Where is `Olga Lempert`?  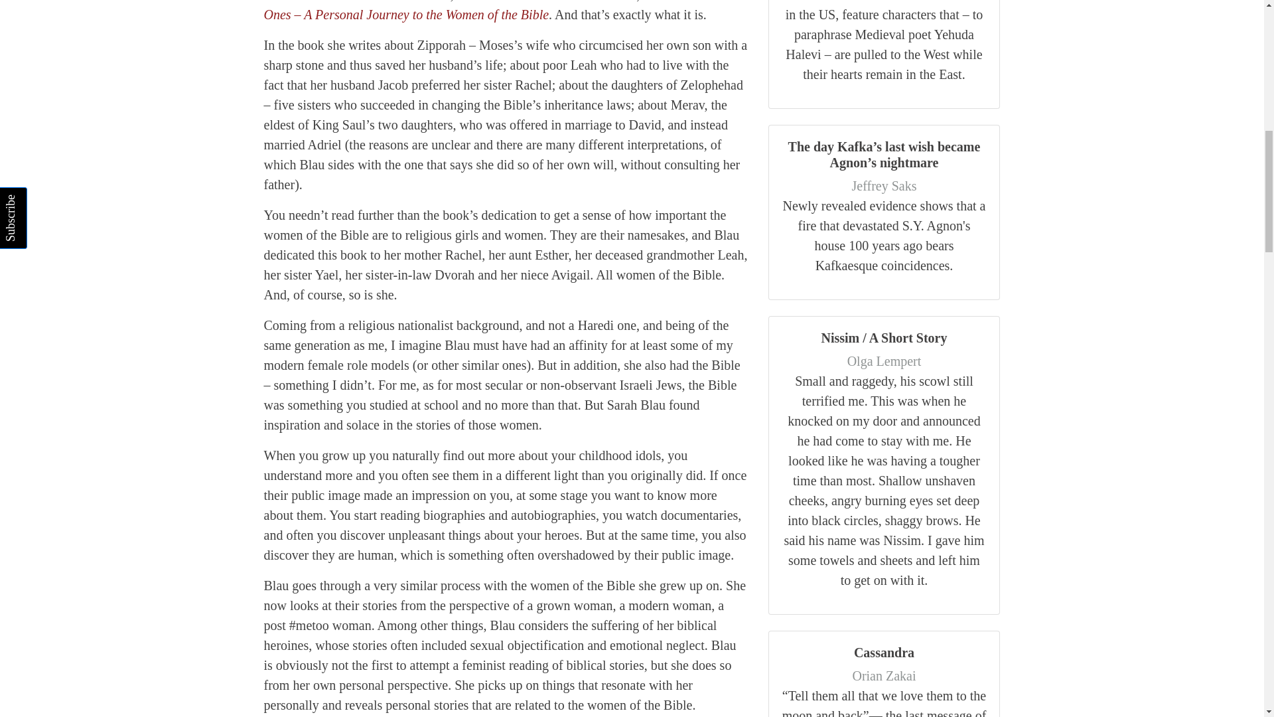
Olga Lempert is located at coordinates (884, 361).